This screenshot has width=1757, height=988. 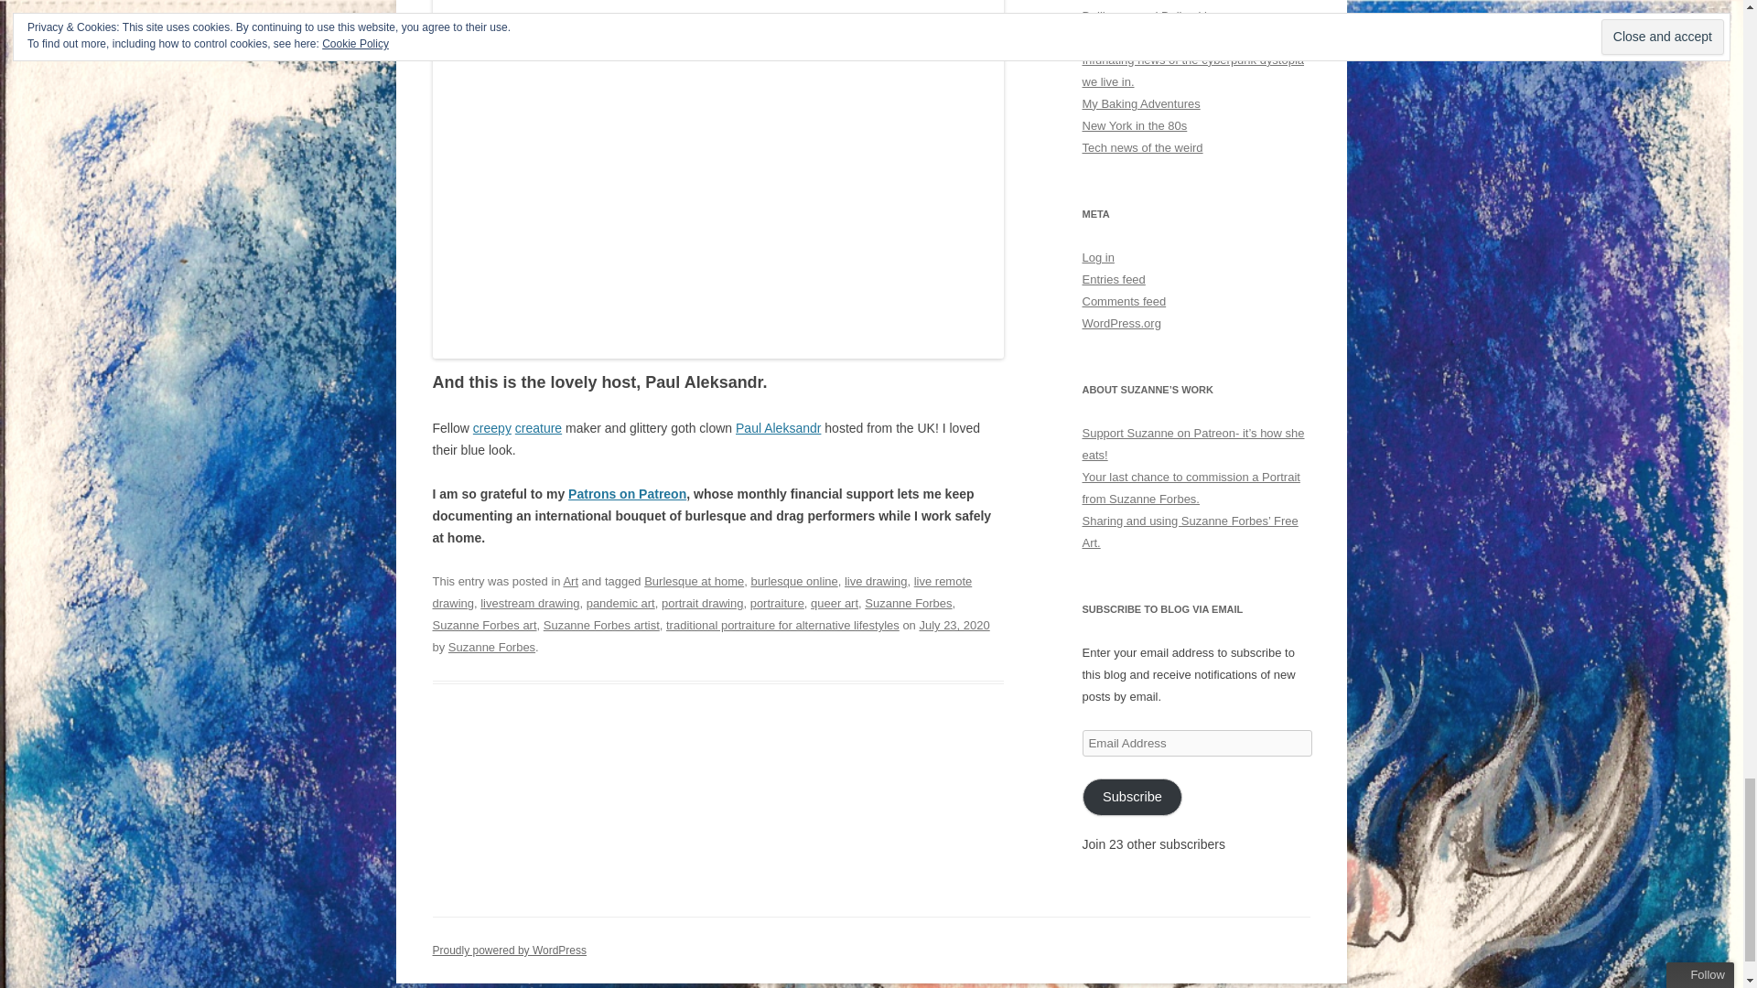 I want to click on portraiture, so click(x=777, y=604).